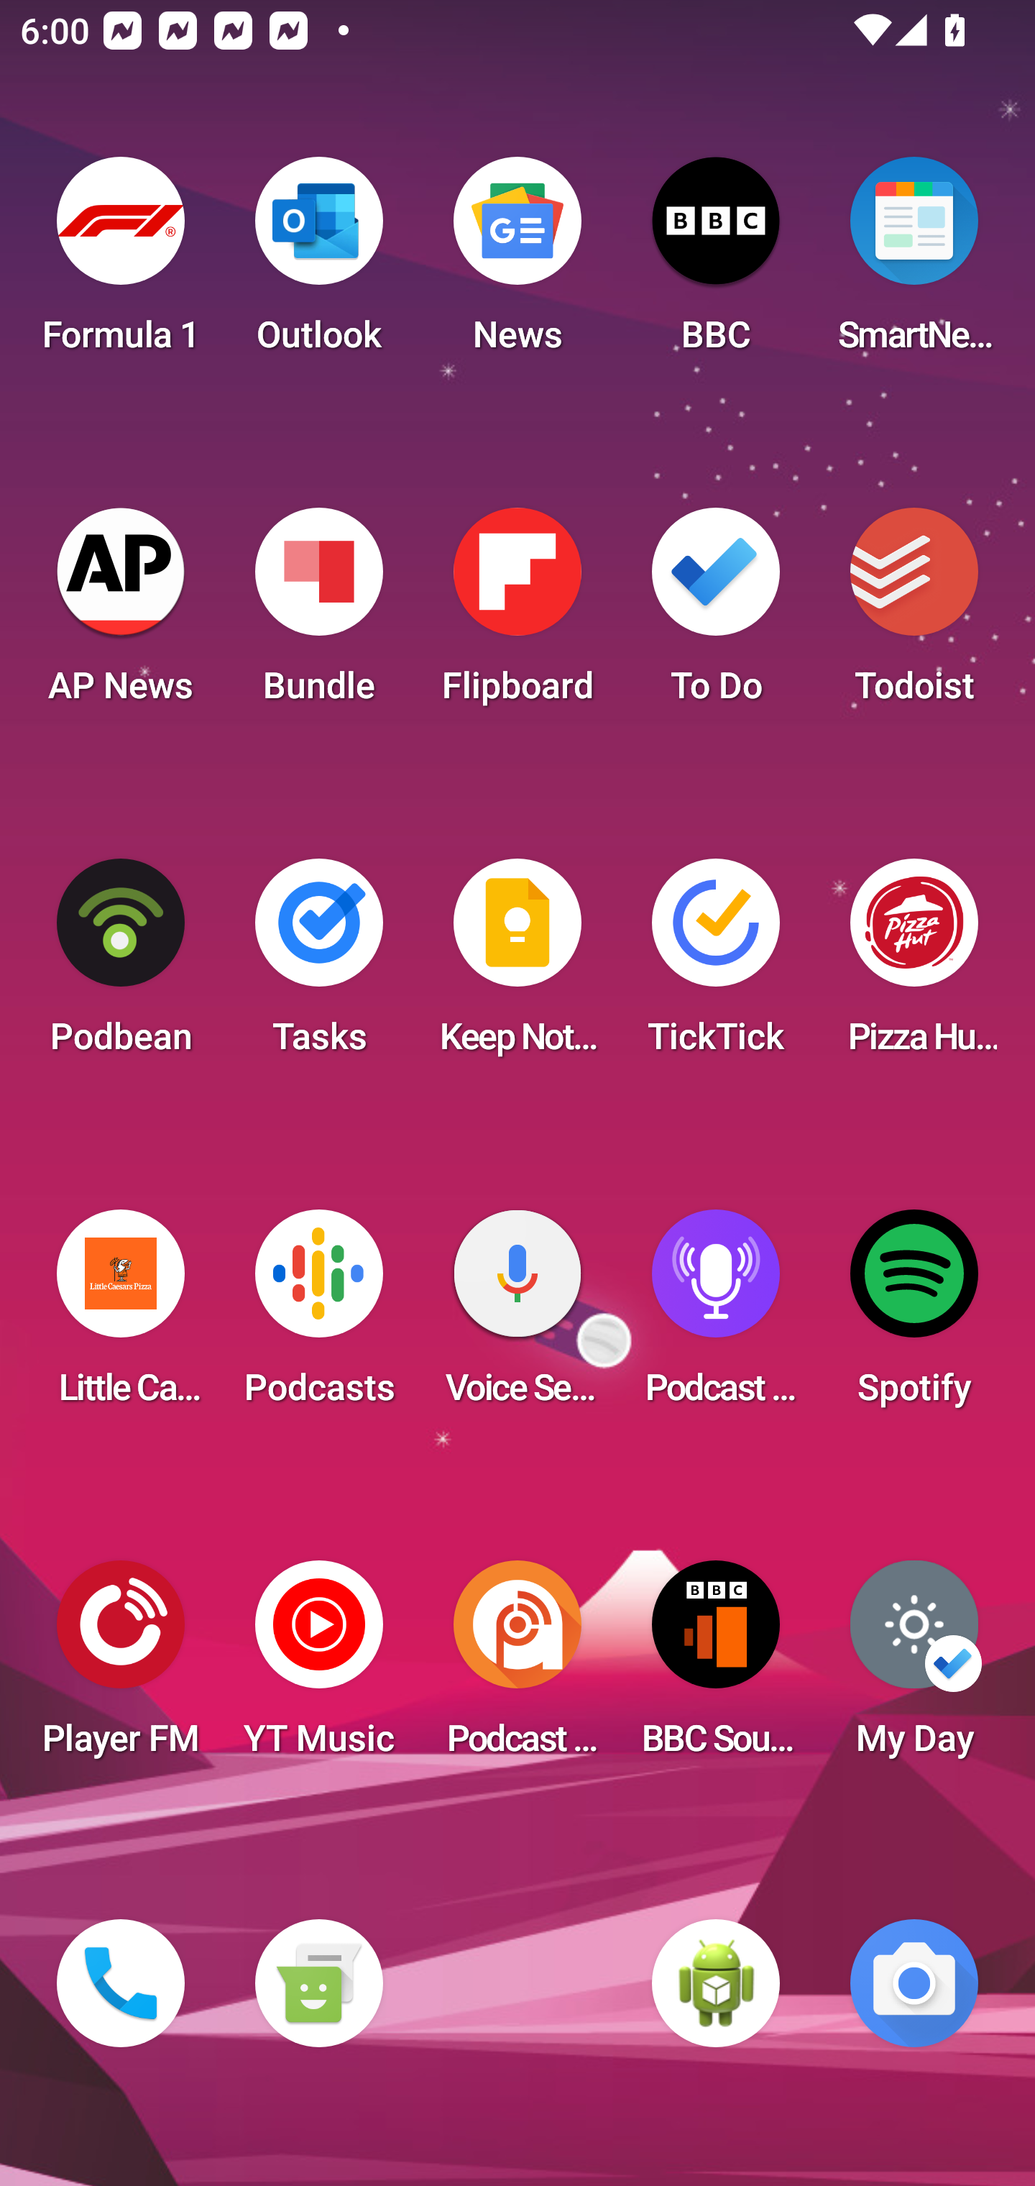 This screenshot has width=1035, height=2186. Describe the element at coordinates (318, 965) in the screenshot. I see `Tasks` at that location.